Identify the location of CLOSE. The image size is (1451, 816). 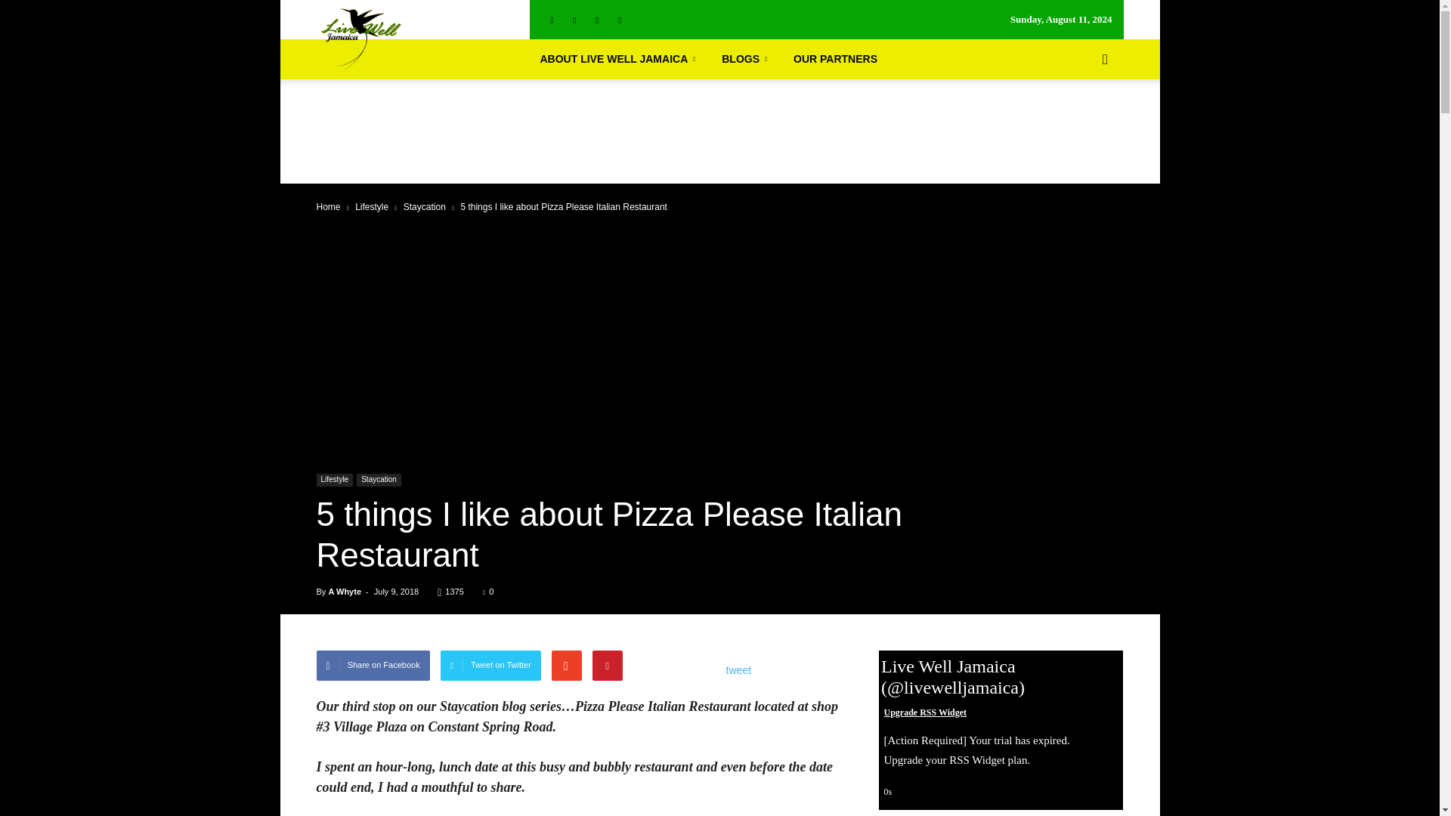
(140, 20).